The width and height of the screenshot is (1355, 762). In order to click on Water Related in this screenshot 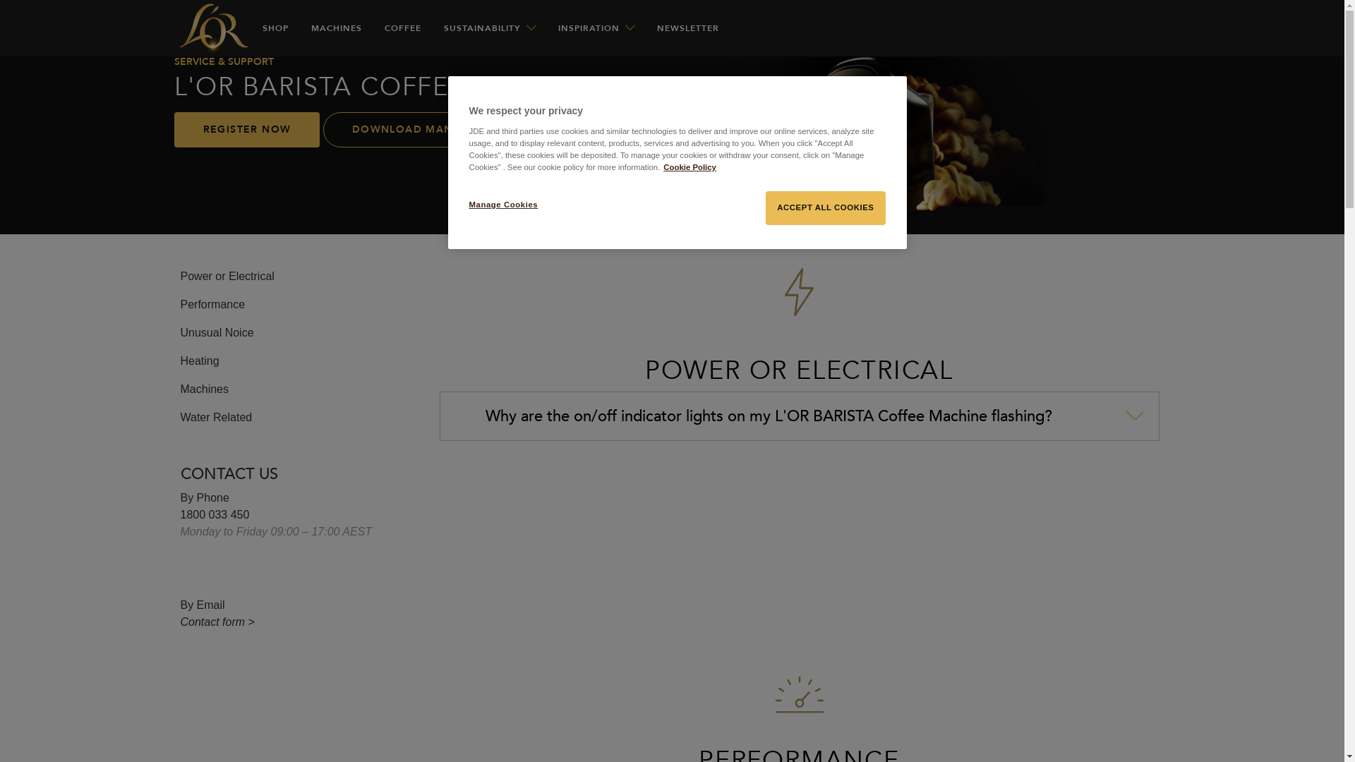, I will do `click(217, 418)`.